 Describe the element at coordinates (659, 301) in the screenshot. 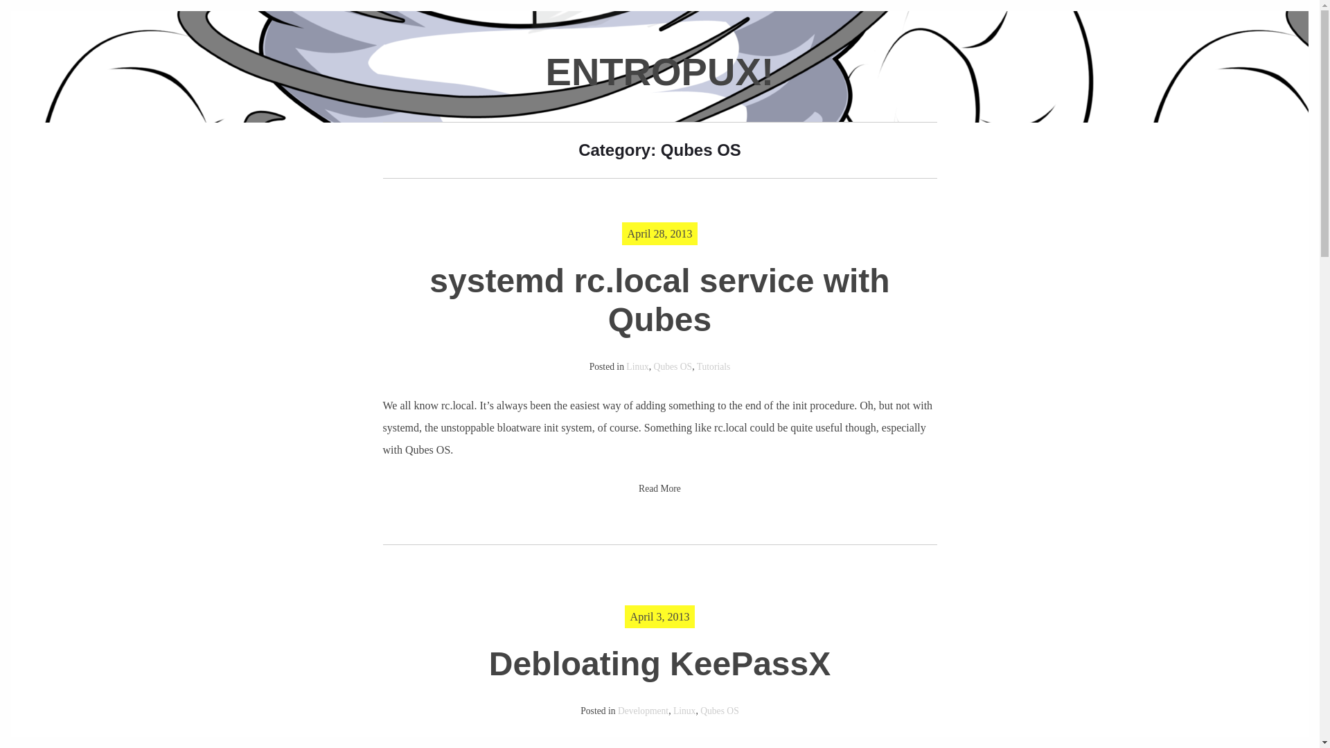

I see `systemd rc.local service with Qubes` at that location.